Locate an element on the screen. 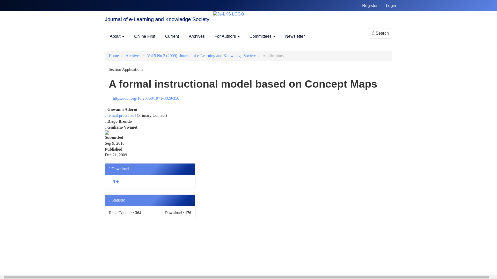 This screenshot has width=497, height=279. Journal of e-Learning and Knowledge Society is located at coordinates (157, 20).